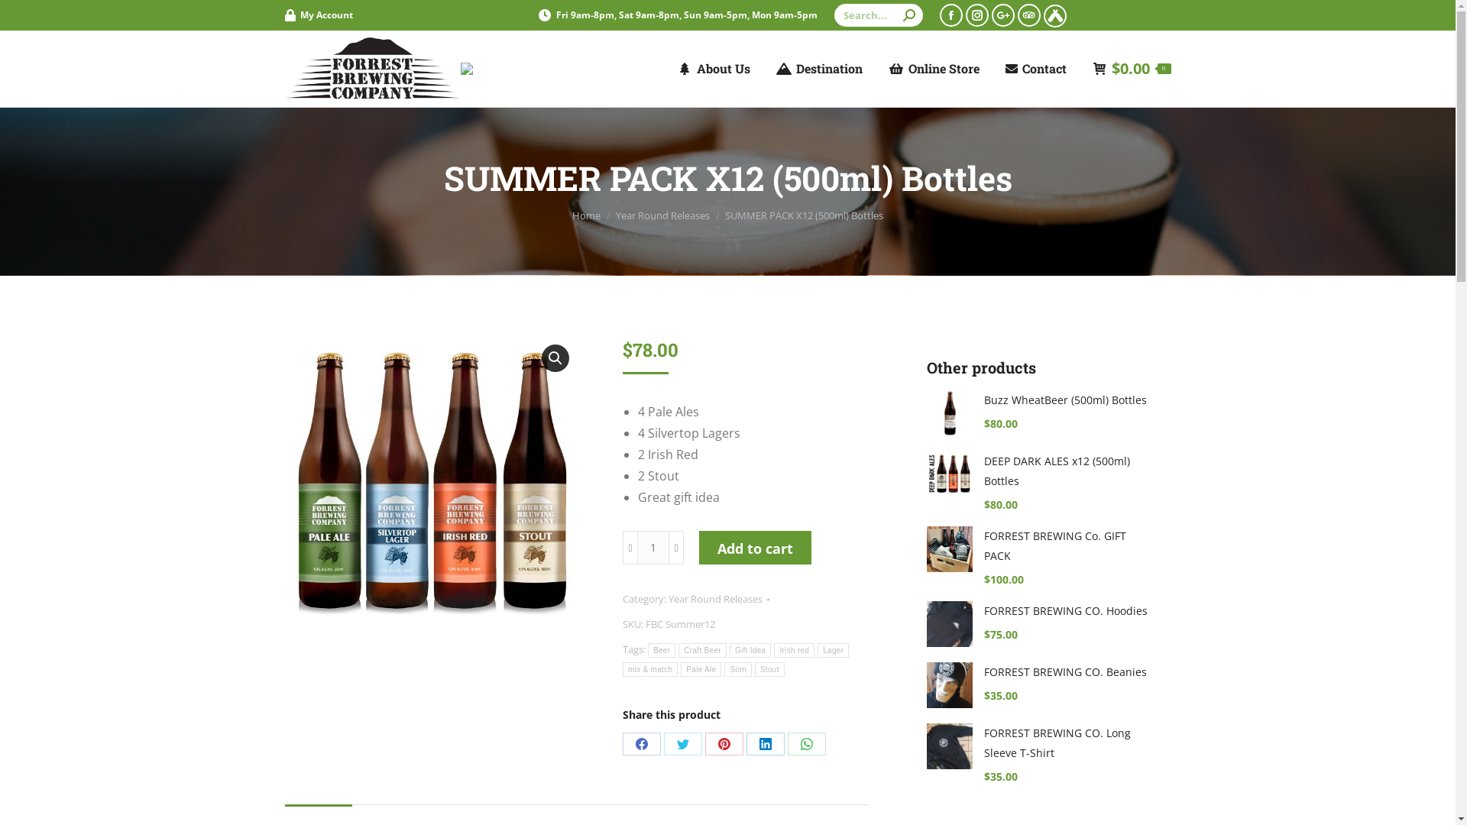  What do you see at coordinates (738, 669) in the screenshot?
I see `Som` at bounding box center [738, 669].